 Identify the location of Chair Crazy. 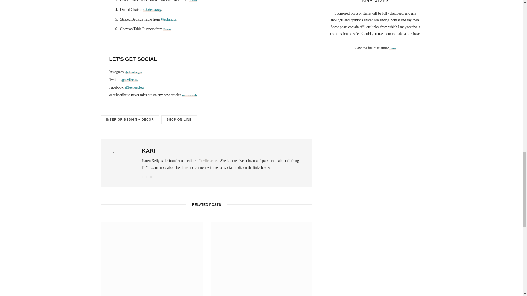
(152, 10).